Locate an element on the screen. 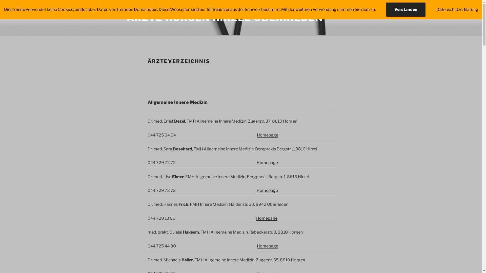  Verstanden is located at coordinates (406, 10).